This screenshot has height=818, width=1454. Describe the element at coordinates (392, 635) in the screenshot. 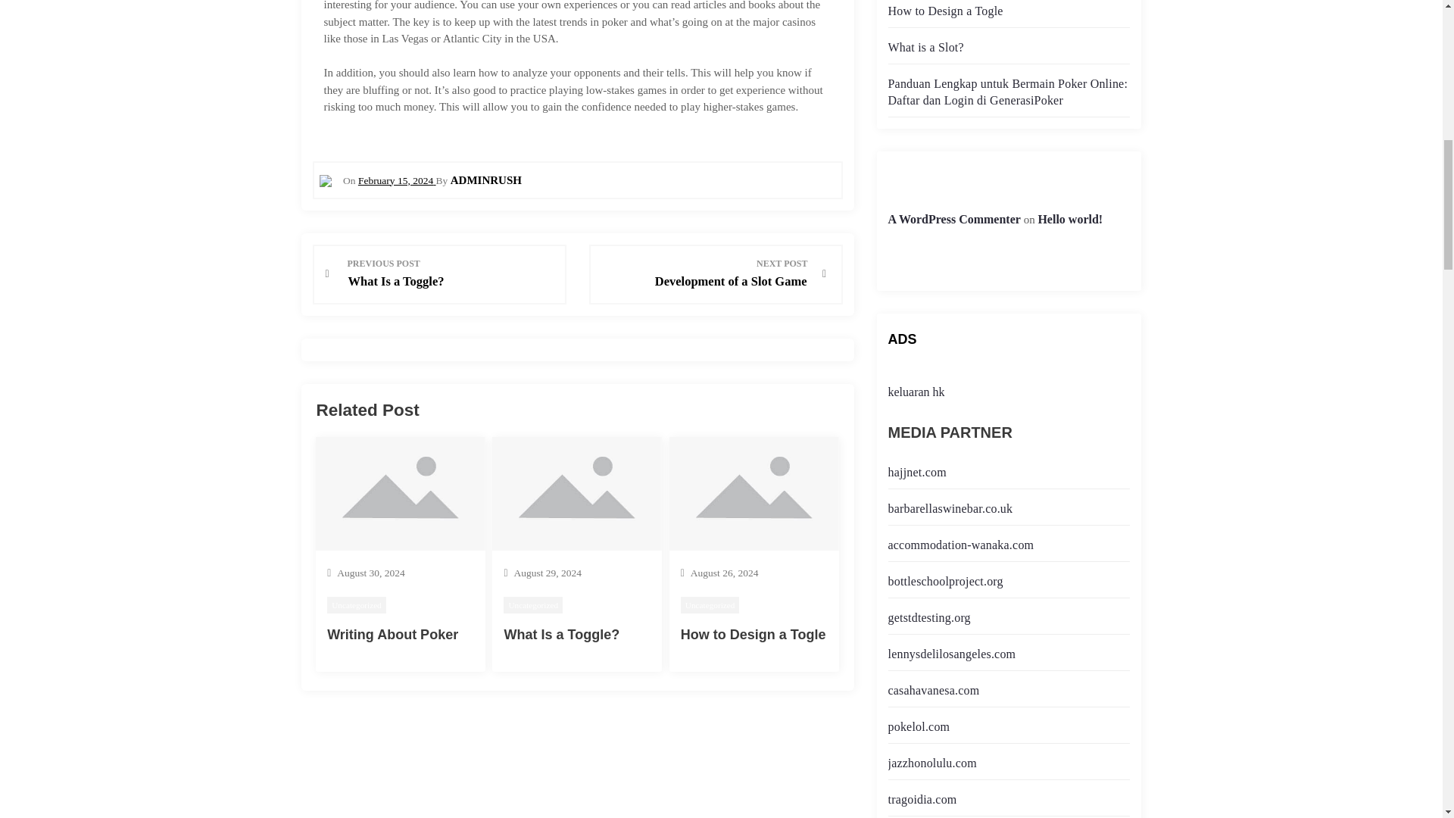

I see `Writing About Poker` at that location.